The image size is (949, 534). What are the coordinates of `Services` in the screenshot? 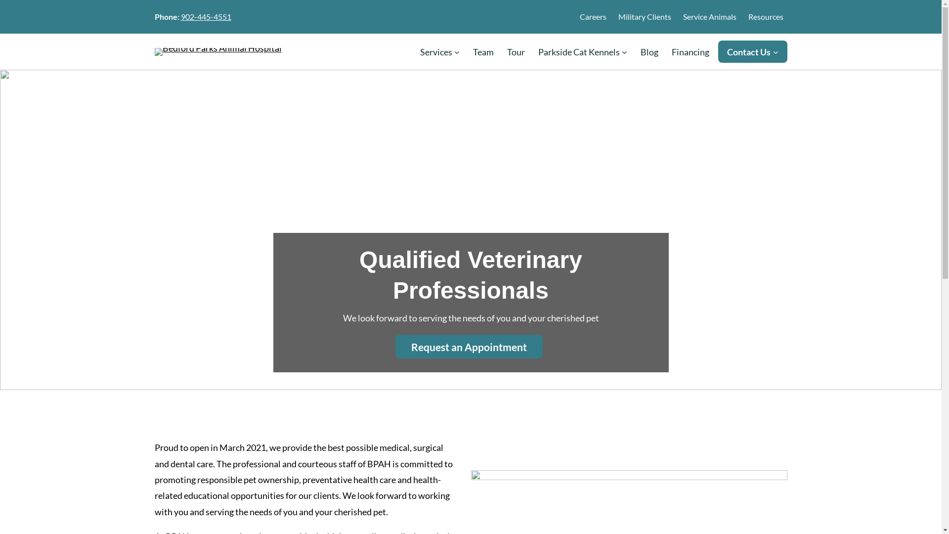 It's located at (436, 52).